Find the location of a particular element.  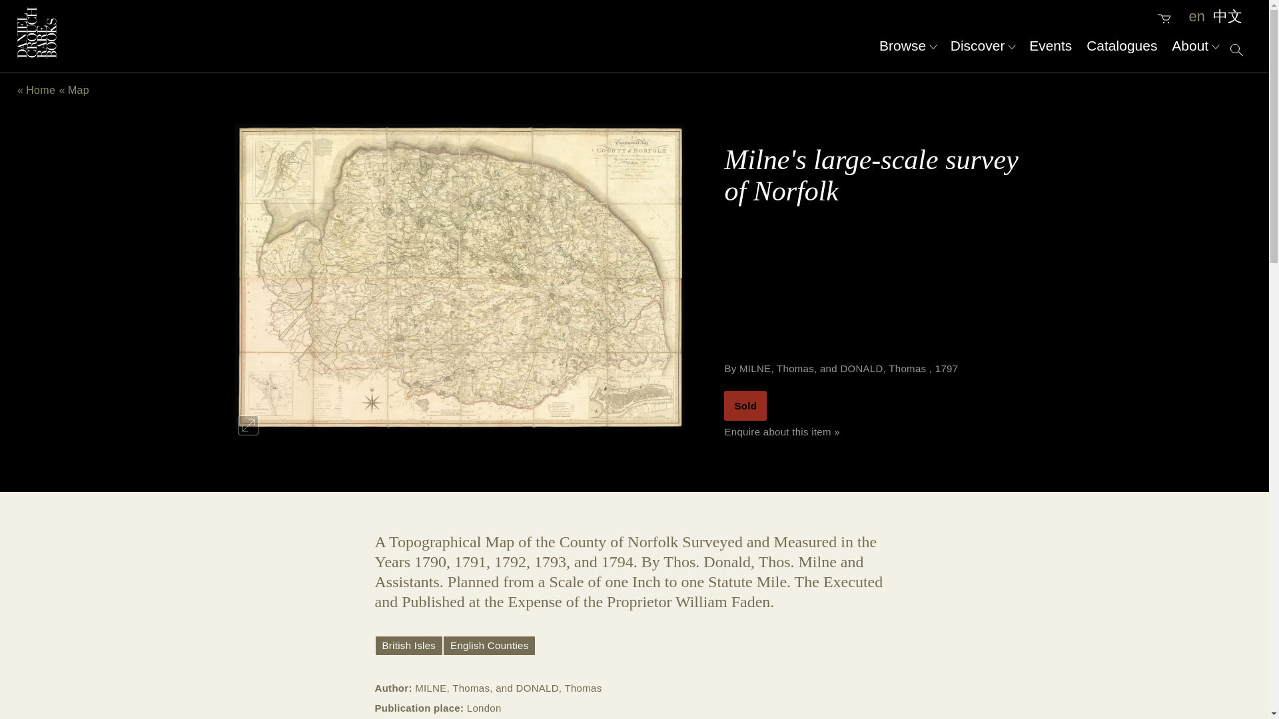

en is located at coordinates (1196, 16).